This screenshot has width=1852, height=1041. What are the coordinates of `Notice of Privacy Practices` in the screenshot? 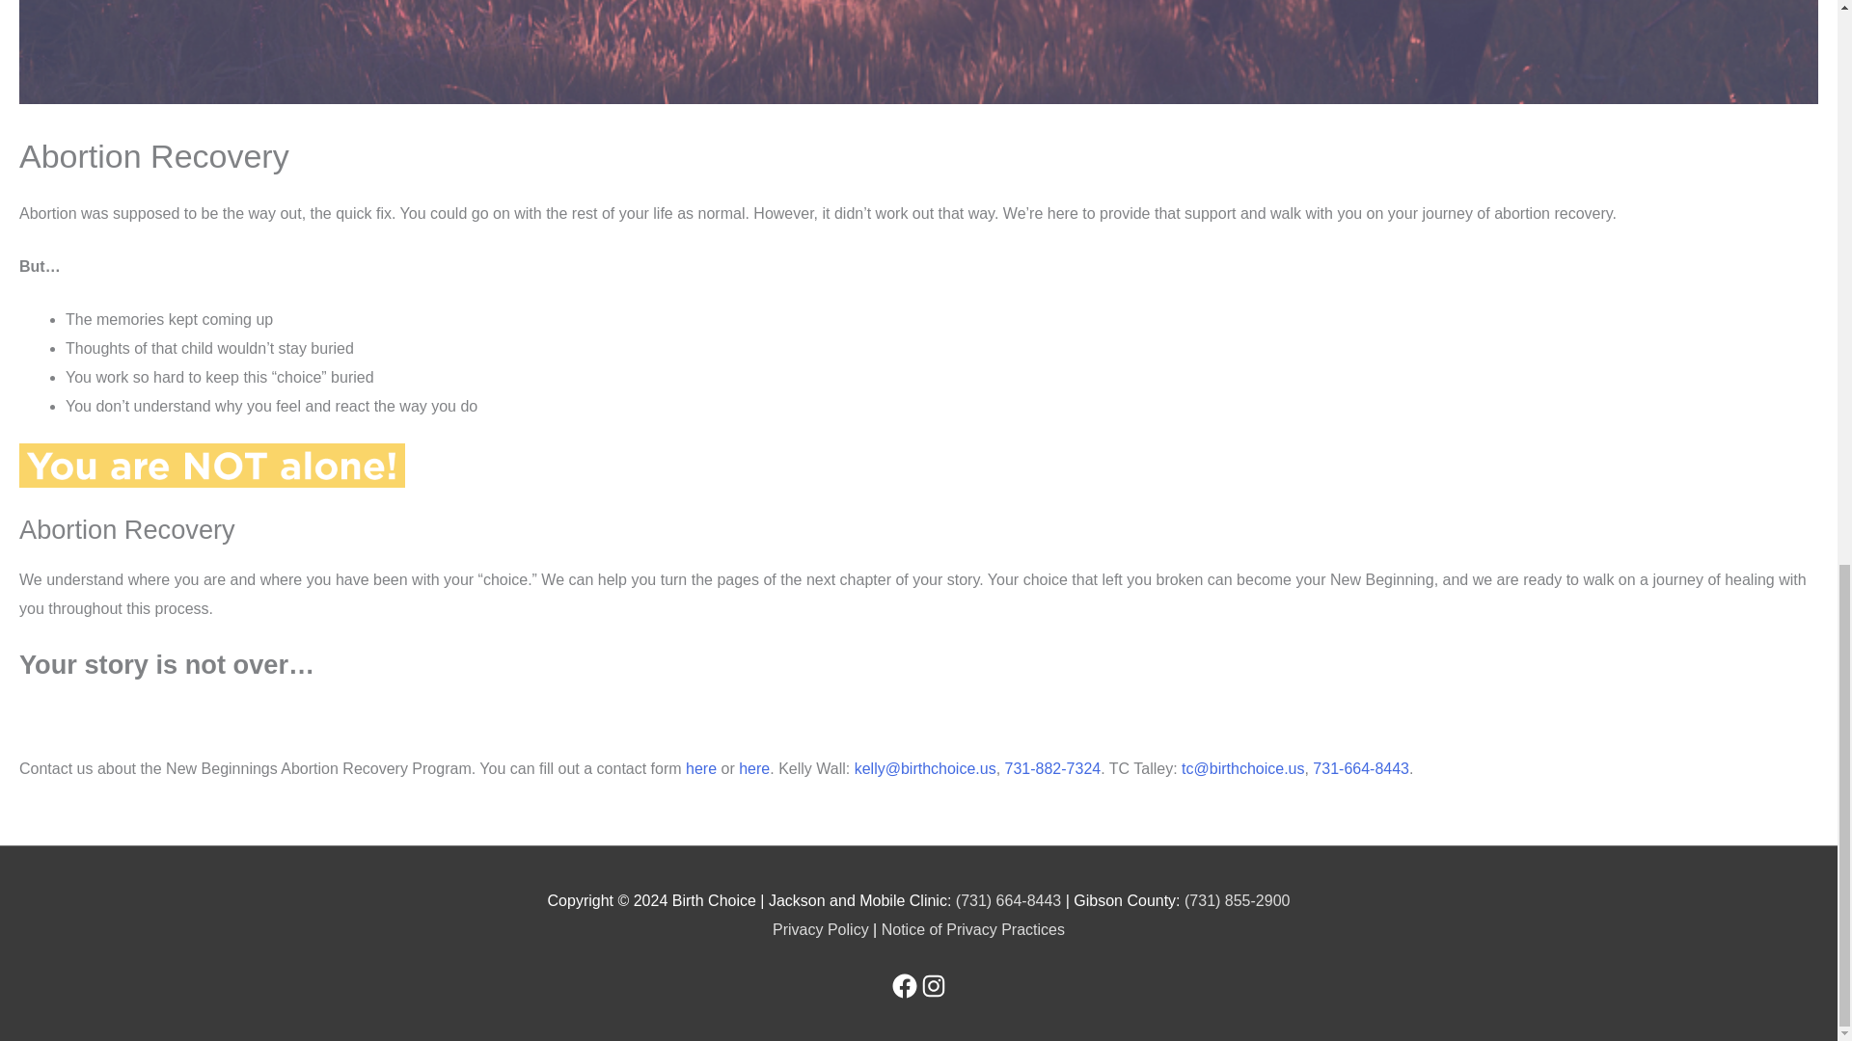 It's located at (972, 929).